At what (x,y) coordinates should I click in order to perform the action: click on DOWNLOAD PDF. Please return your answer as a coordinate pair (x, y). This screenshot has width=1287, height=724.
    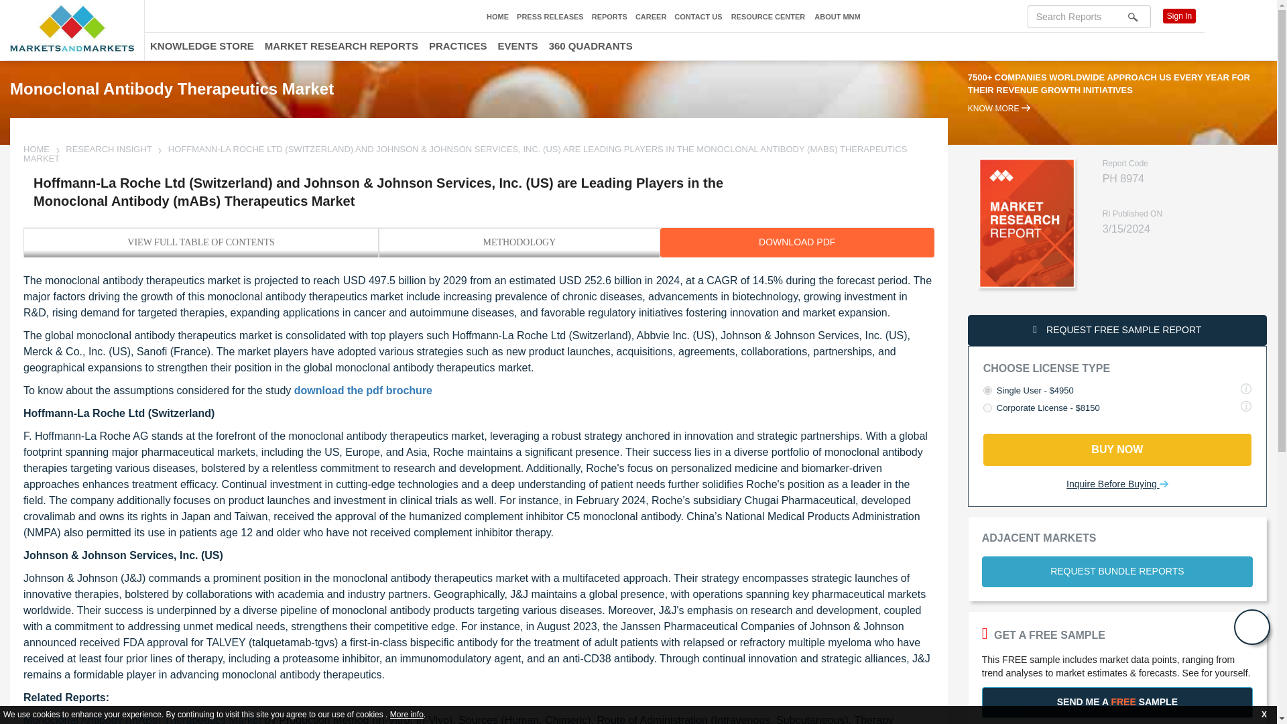
    Looking at the image, I should click on (796, 243).